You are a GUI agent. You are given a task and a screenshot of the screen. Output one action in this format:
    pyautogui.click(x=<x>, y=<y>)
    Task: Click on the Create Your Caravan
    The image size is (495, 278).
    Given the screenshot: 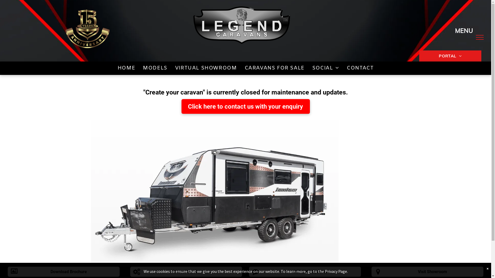 What is the action you would take?
    pyautogui.click(x=186, y=272)
    